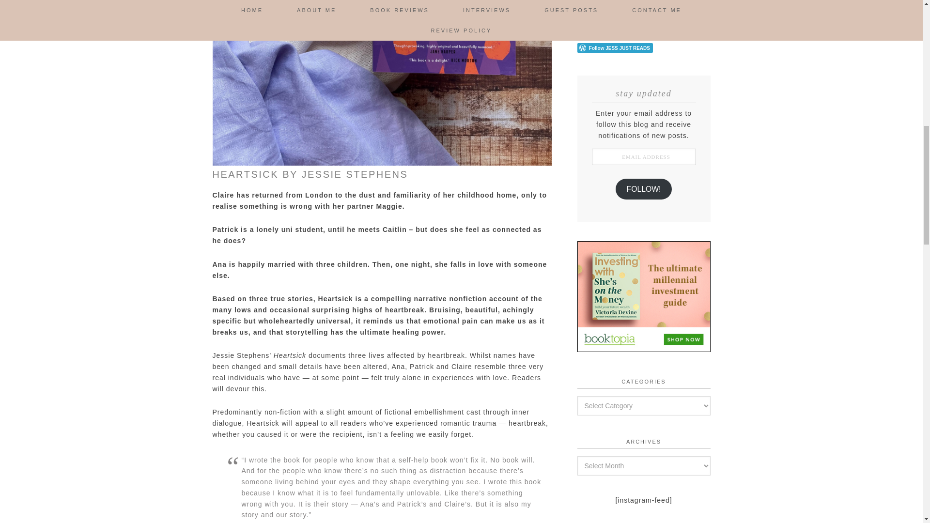  Describe the element at coordinates (644, 189) in the screenshot. I see `FOLLOW!` at that location.